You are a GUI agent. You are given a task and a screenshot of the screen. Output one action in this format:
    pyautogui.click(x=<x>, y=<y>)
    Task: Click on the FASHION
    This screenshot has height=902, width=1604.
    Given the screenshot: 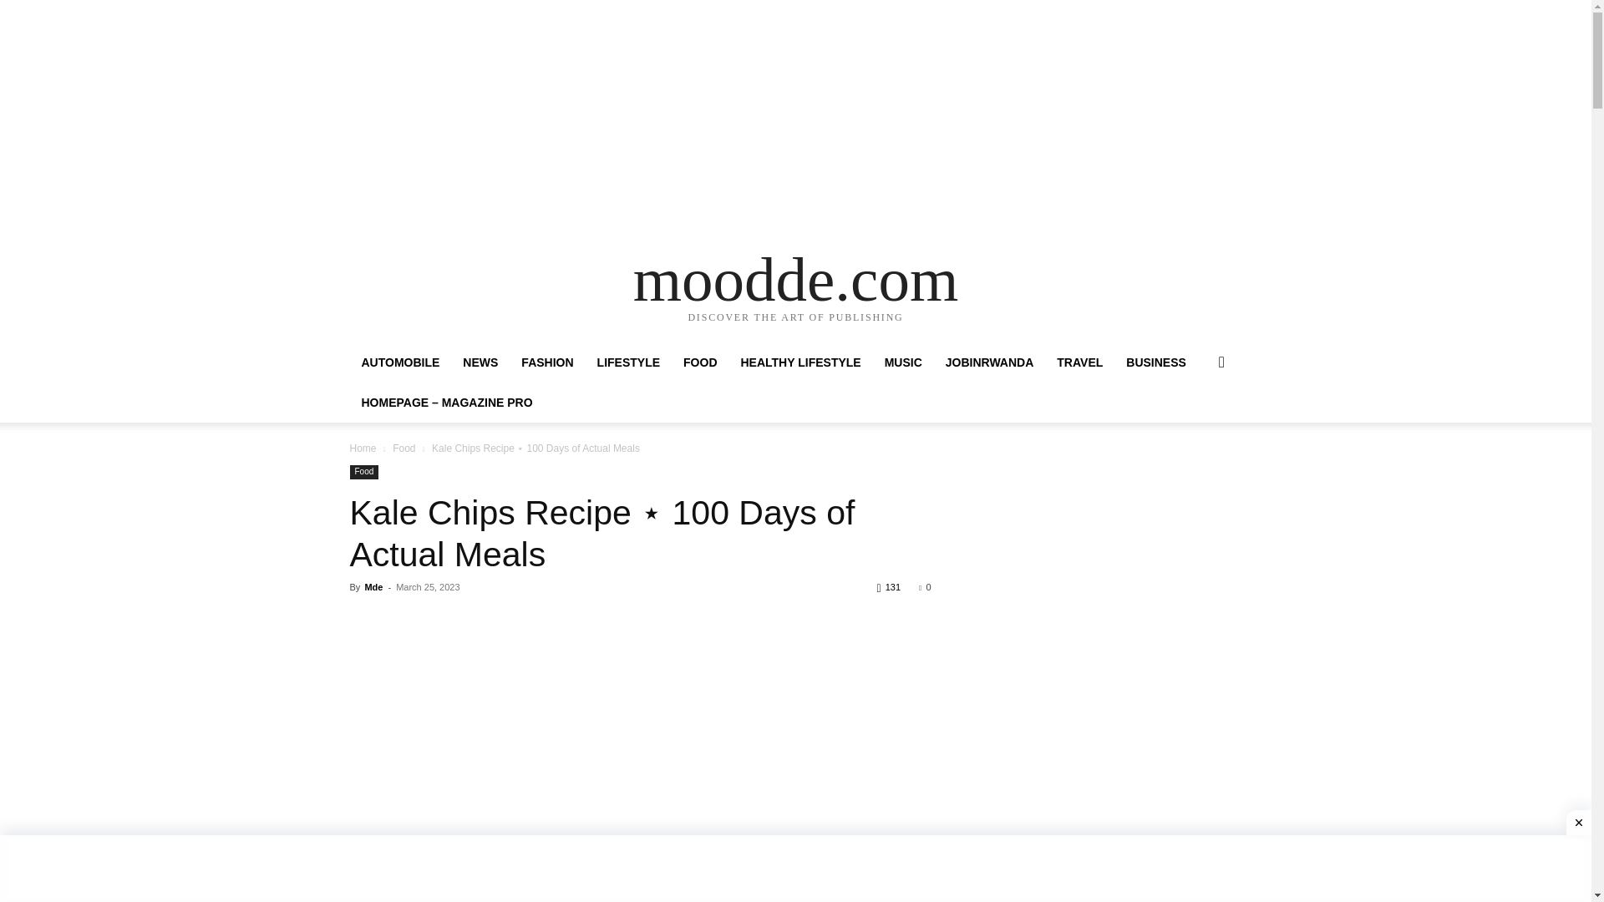 What is the action you would take?
    pyautogui.click(x=547, y=362)
    